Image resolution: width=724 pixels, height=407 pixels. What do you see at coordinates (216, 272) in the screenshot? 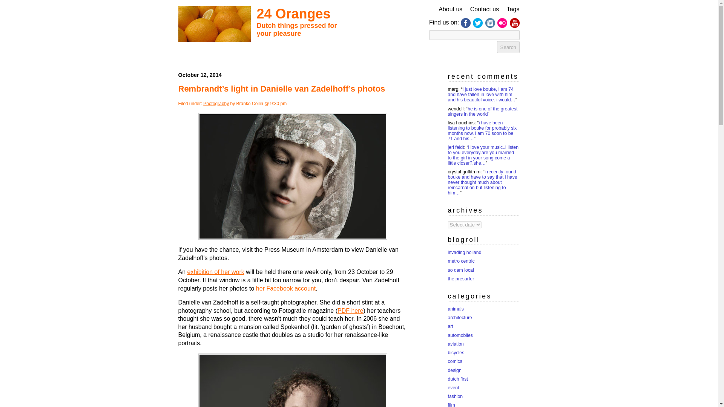
I see `exhibition of her work` at bounding box center [216, 272].